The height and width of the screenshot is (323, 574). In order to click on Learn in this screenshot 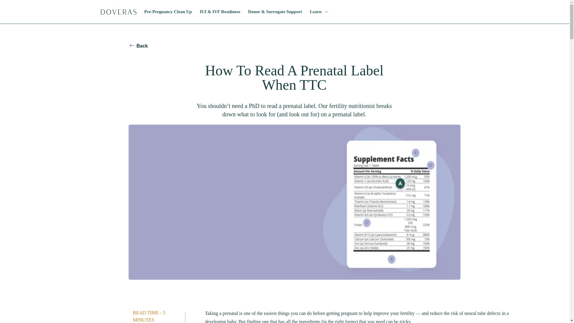, I will do `click(318, 12)`.